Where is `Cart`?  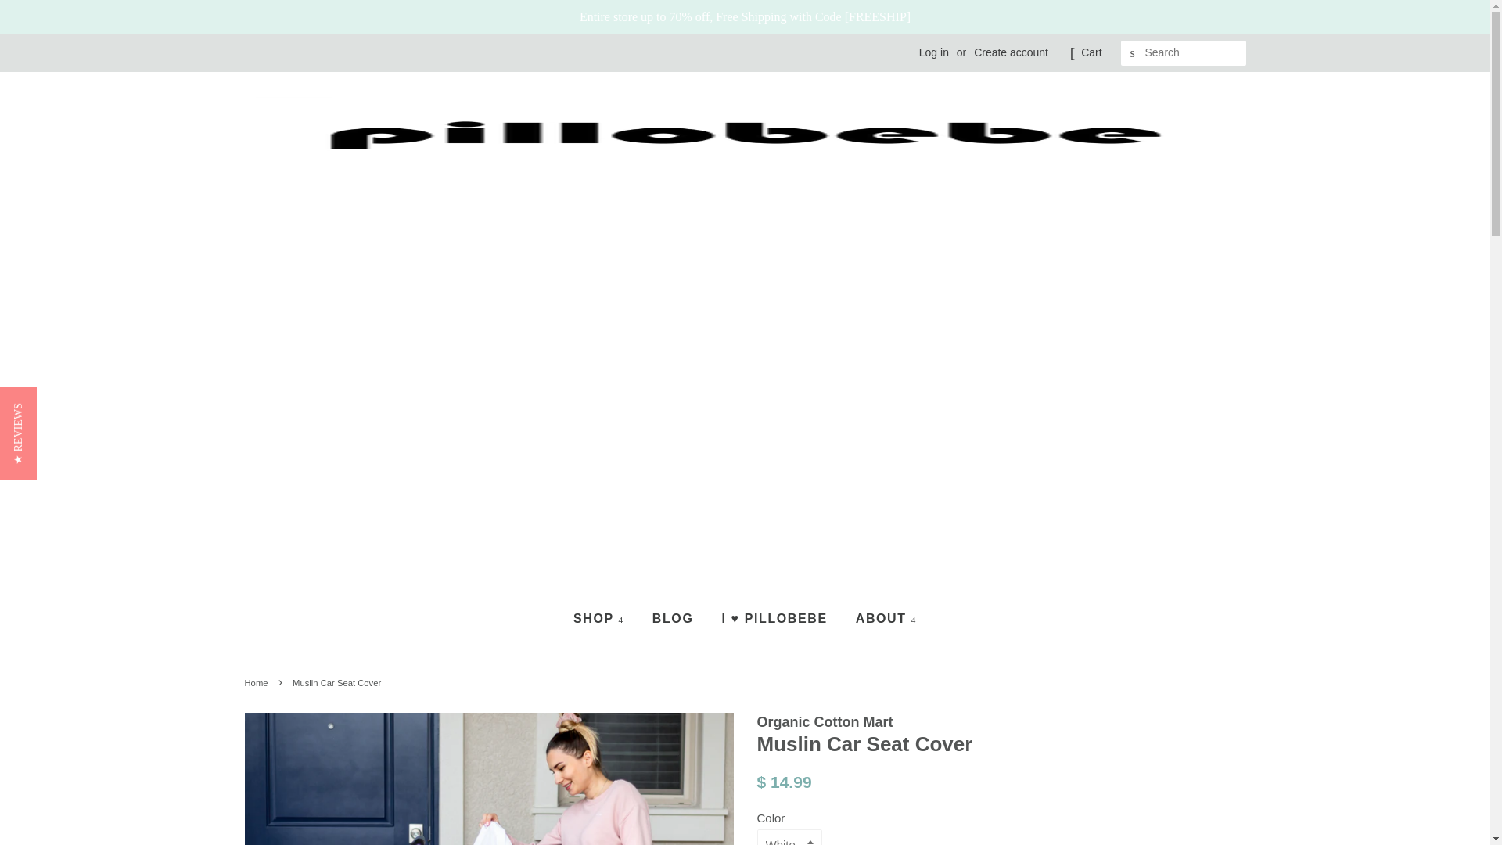
Cart is located at coordinates (1091, 53).